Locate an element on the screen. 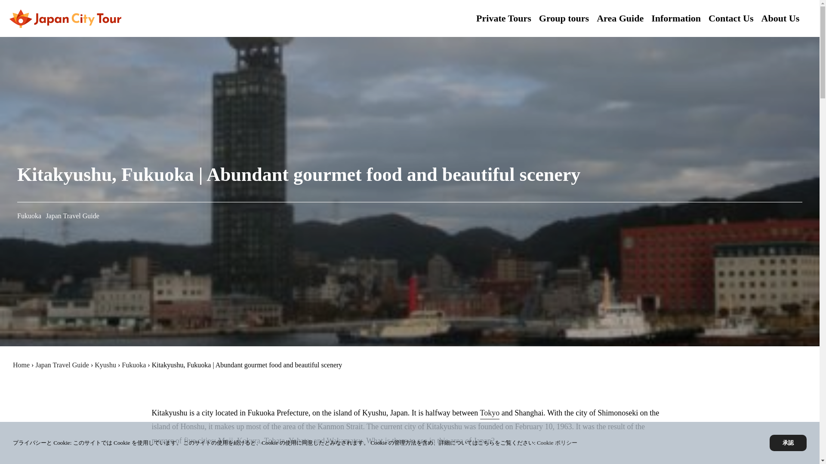 This screenshot has width=826, height=464. Japan Travel Guide is located at coordinates (62, 365).